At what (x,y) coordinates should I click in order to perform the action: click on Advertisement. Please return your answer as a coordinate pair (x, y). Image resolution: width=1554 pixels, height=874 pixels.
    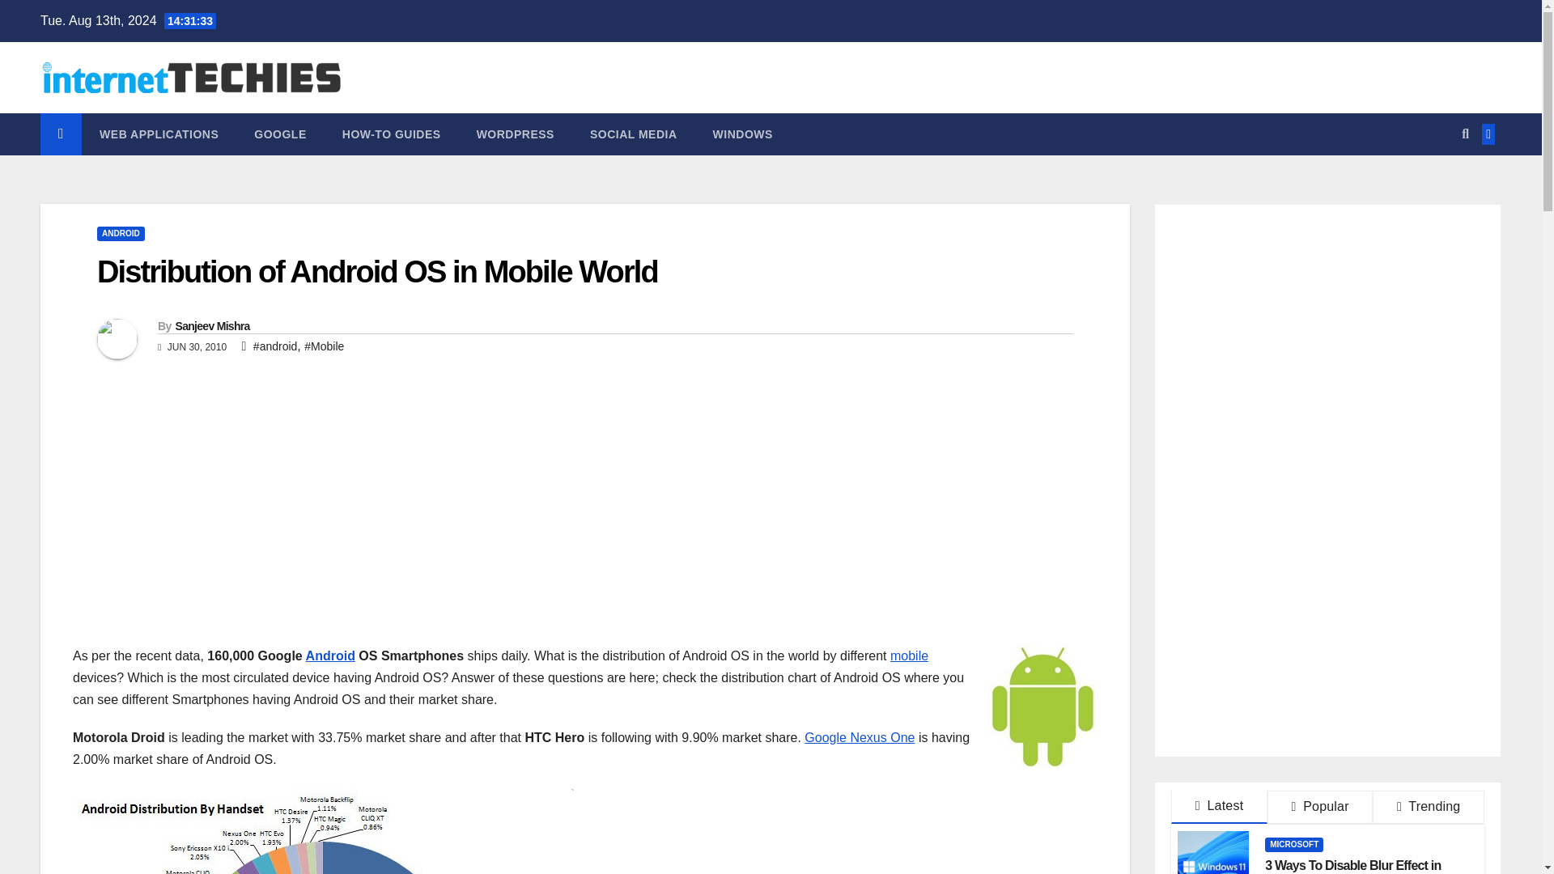
    Looking at the image, I should click on (209, 524).